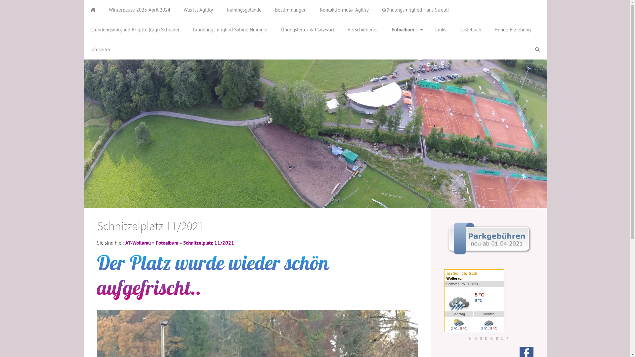 The image size is (635, 357). Describe the element at coordinates (474, 273) in the screenshot. I see `meteo | centrale` at that location.